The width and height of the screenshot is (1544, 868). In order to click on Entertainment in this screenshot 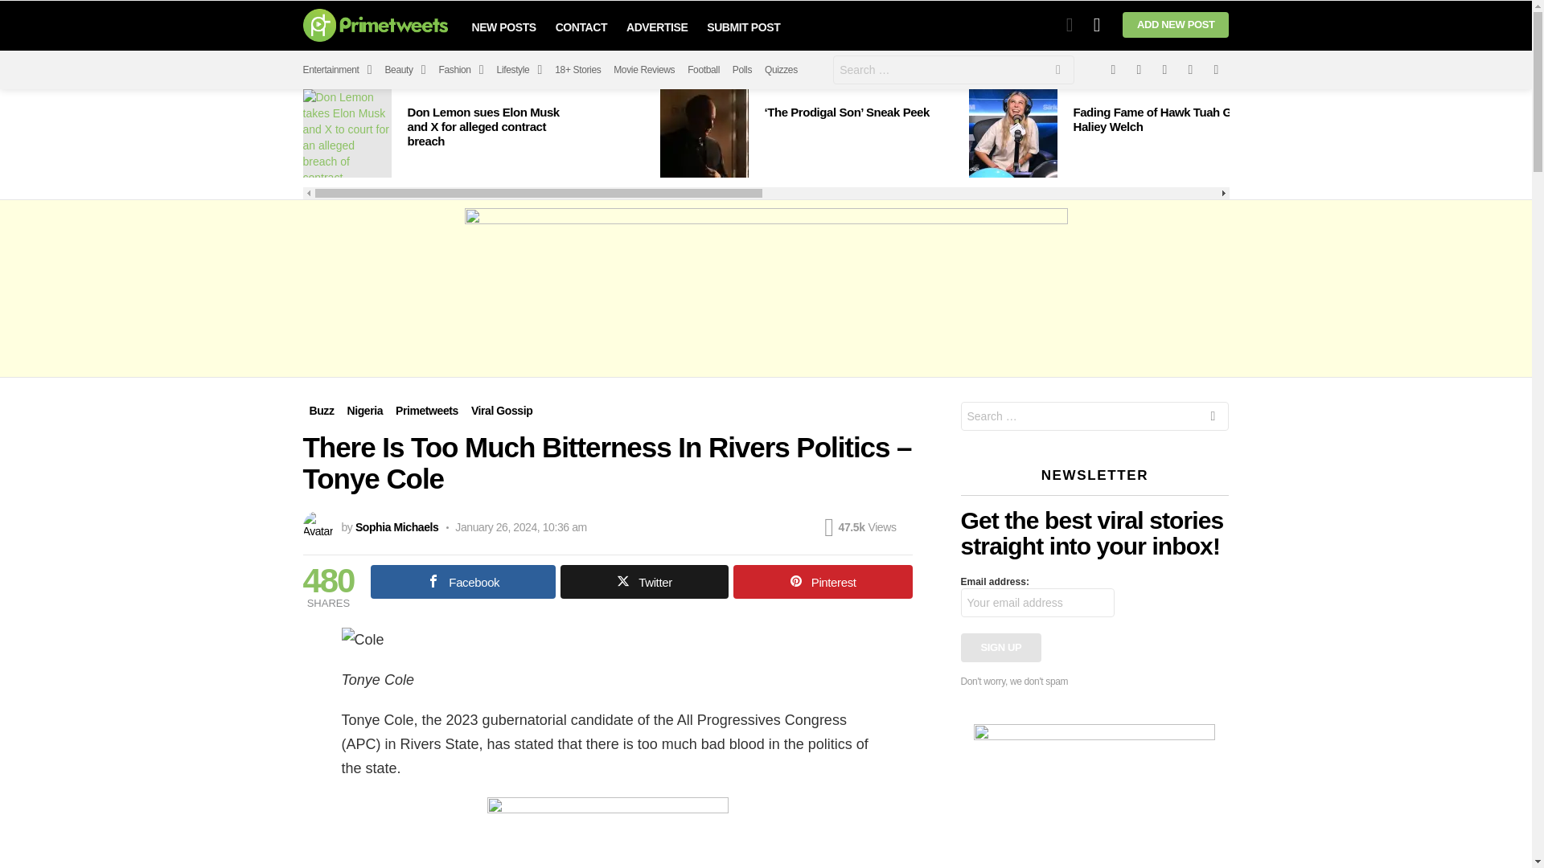, I will do `click(337, 69)`.